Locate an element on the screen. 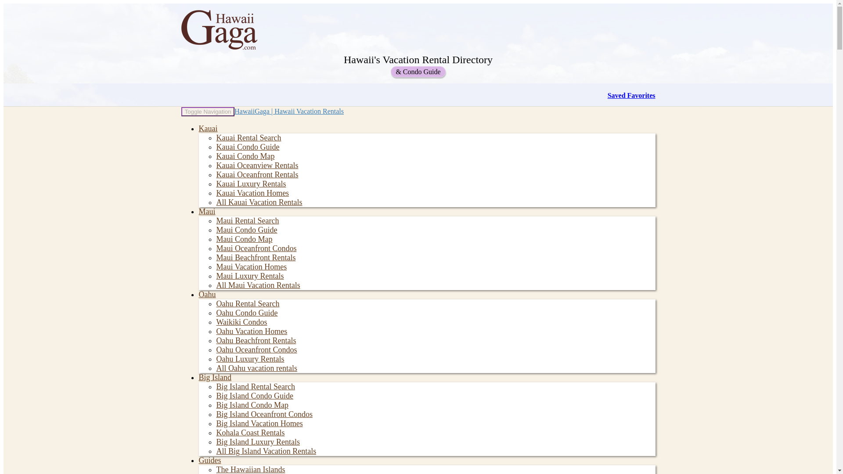 Image resolution: width=843 pixels, height=474 pixels. Toggle Navigation is located at coordinates (207, 111).